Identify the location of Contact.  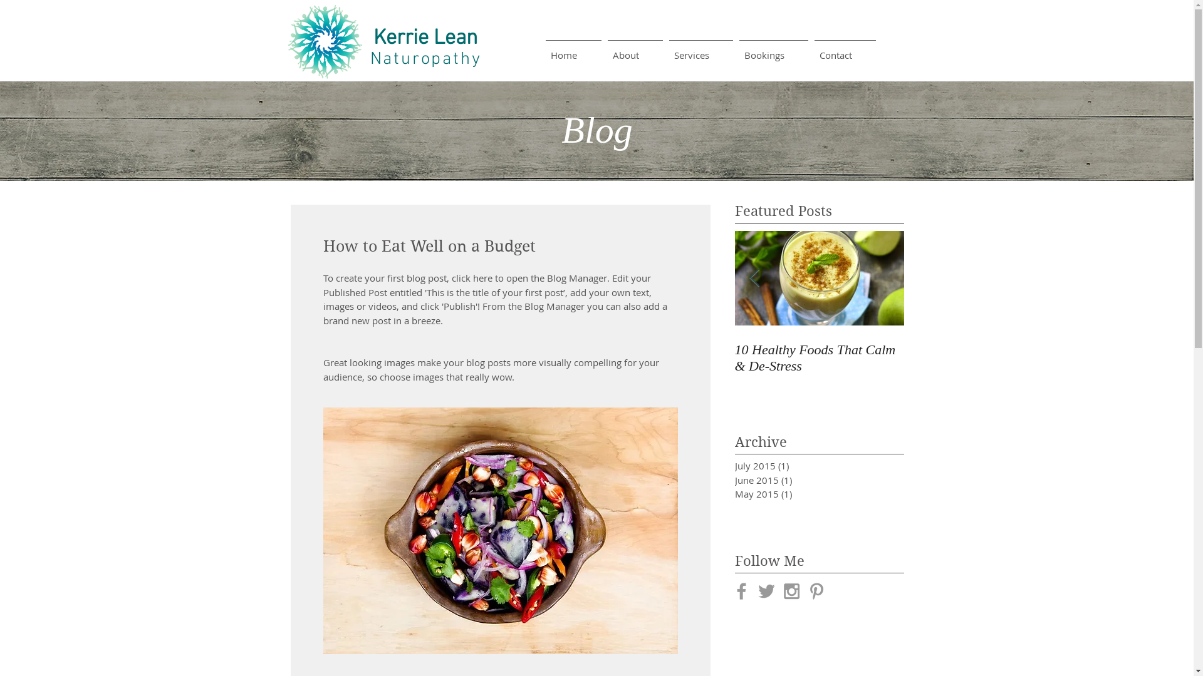
(845, 49).